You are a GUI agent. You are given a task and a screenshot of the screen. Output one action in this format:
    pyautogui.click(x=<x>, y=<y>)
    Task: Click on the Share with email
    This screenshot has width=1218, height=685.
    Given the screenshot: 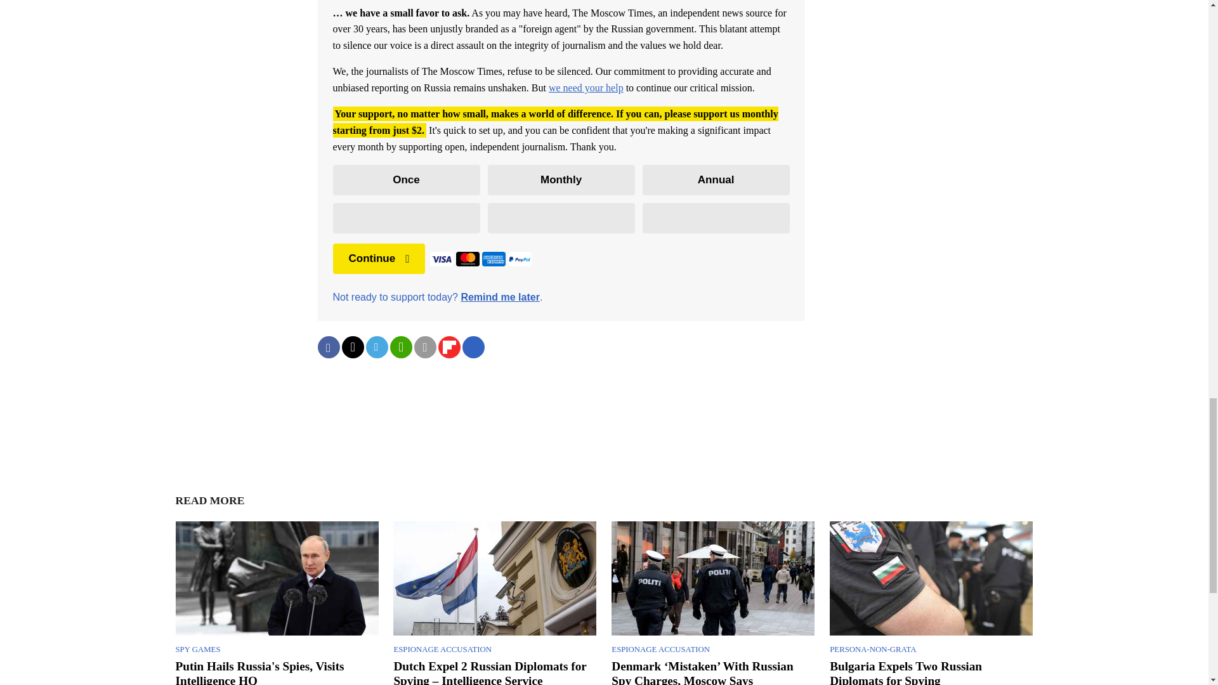 What is the action you would take?
    pyautogui.click(x=425, y=347)
    